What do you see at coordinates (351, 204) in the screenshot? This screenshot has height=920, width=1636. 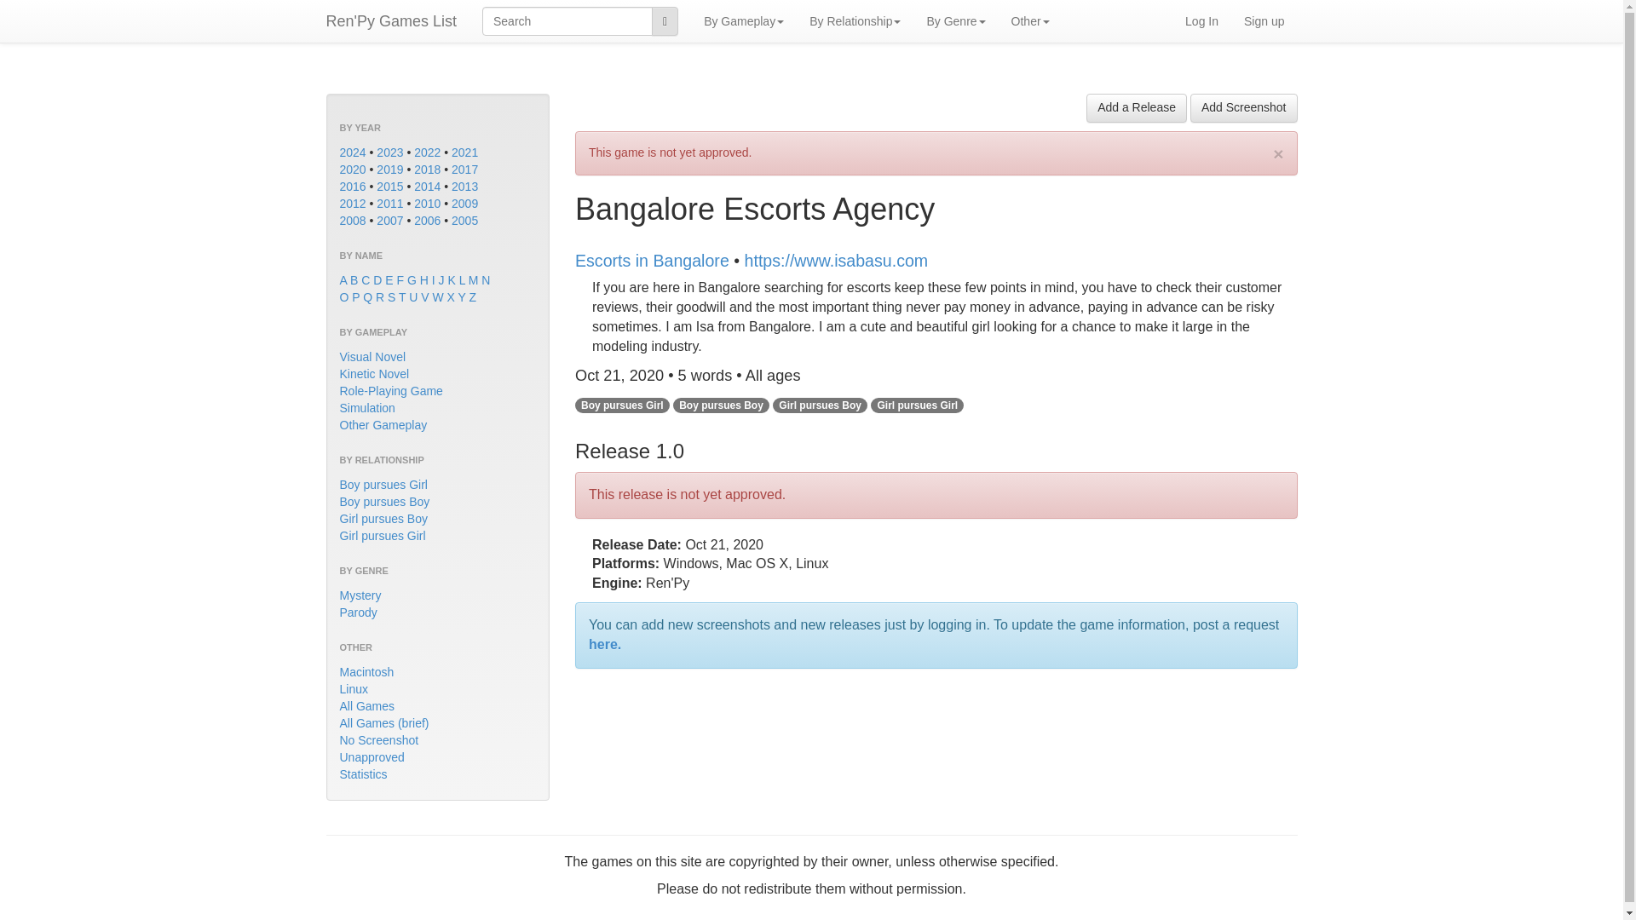 I see `2012` at bounding box center [351, 204].